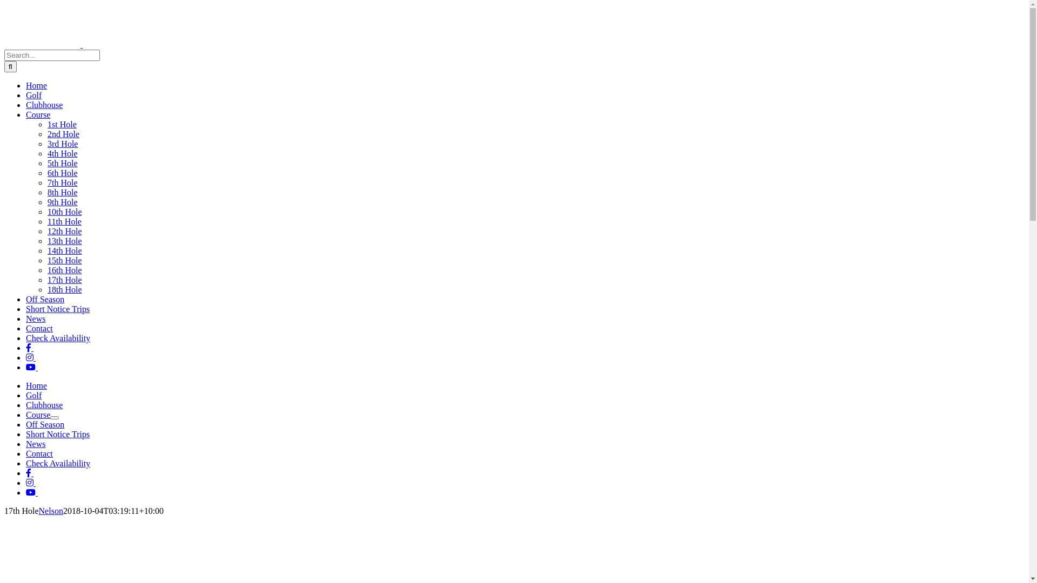  What do you see at coordinates (33, 95) in the screenshot?
I see `Golf` at bounding box center [33, 95].